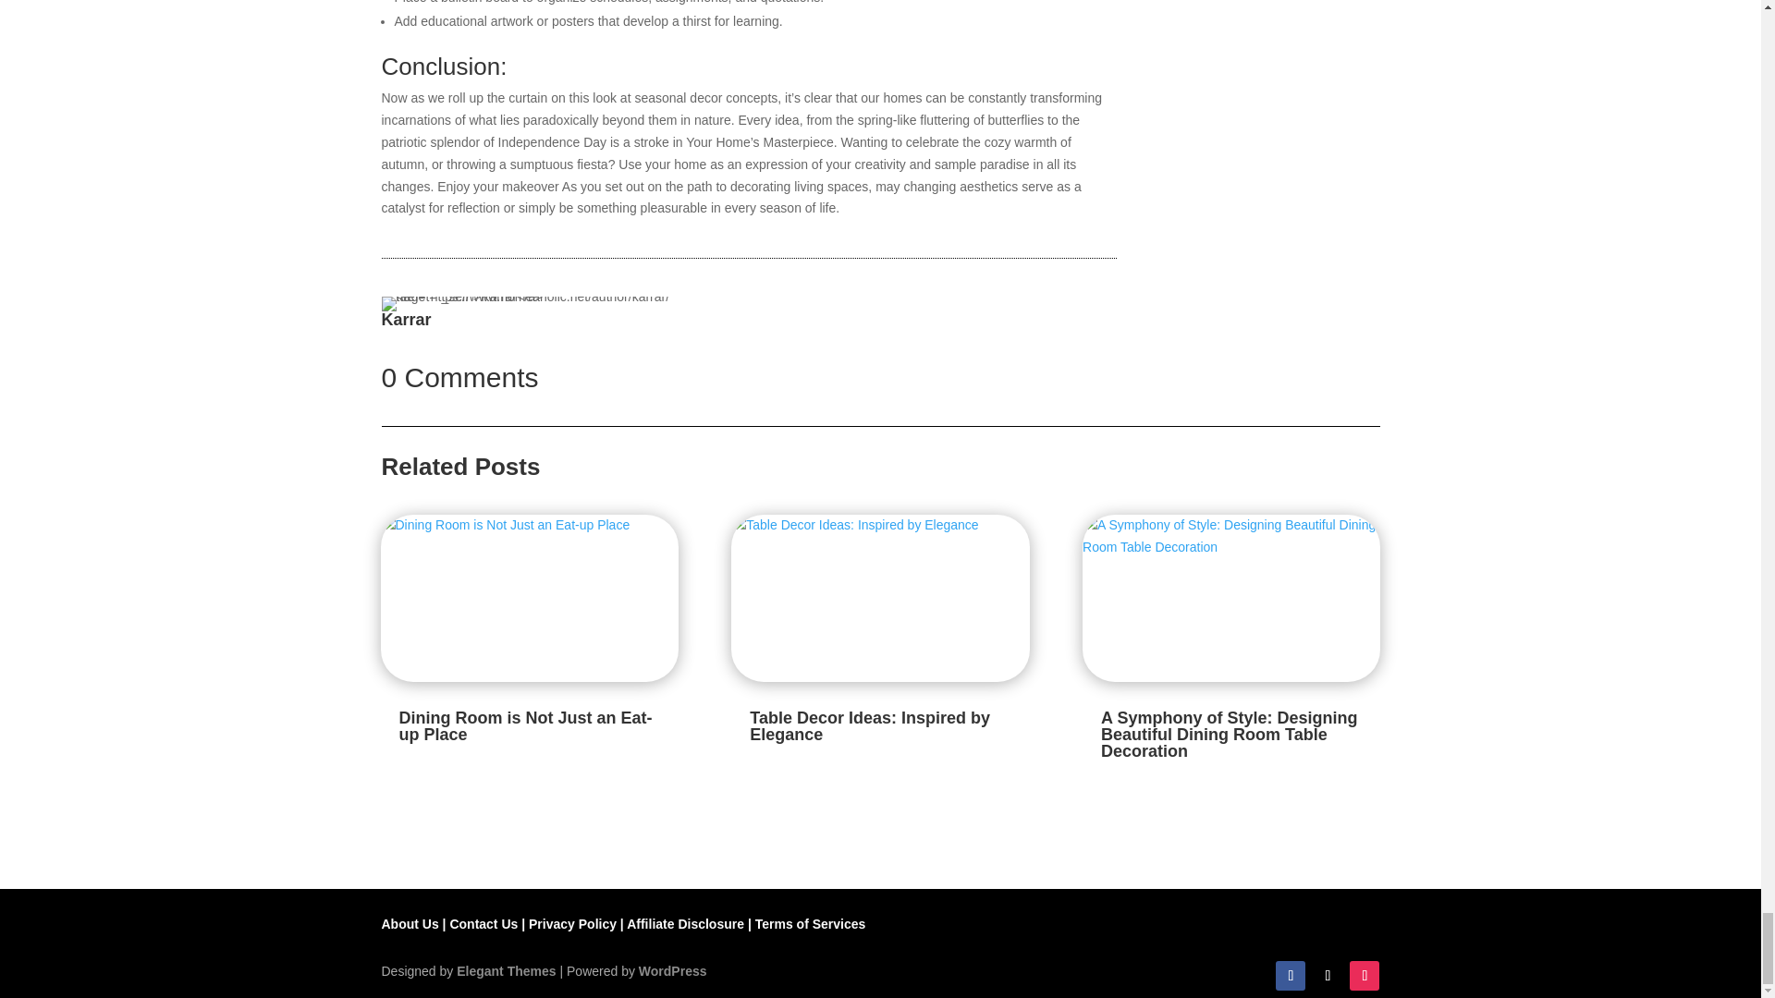 This screenshot has height=998, width=1775. What do you see at coordinates (1291, 976) in the screenshot?
I see `Follow on Facebook` at bounding box center [1291, 976].